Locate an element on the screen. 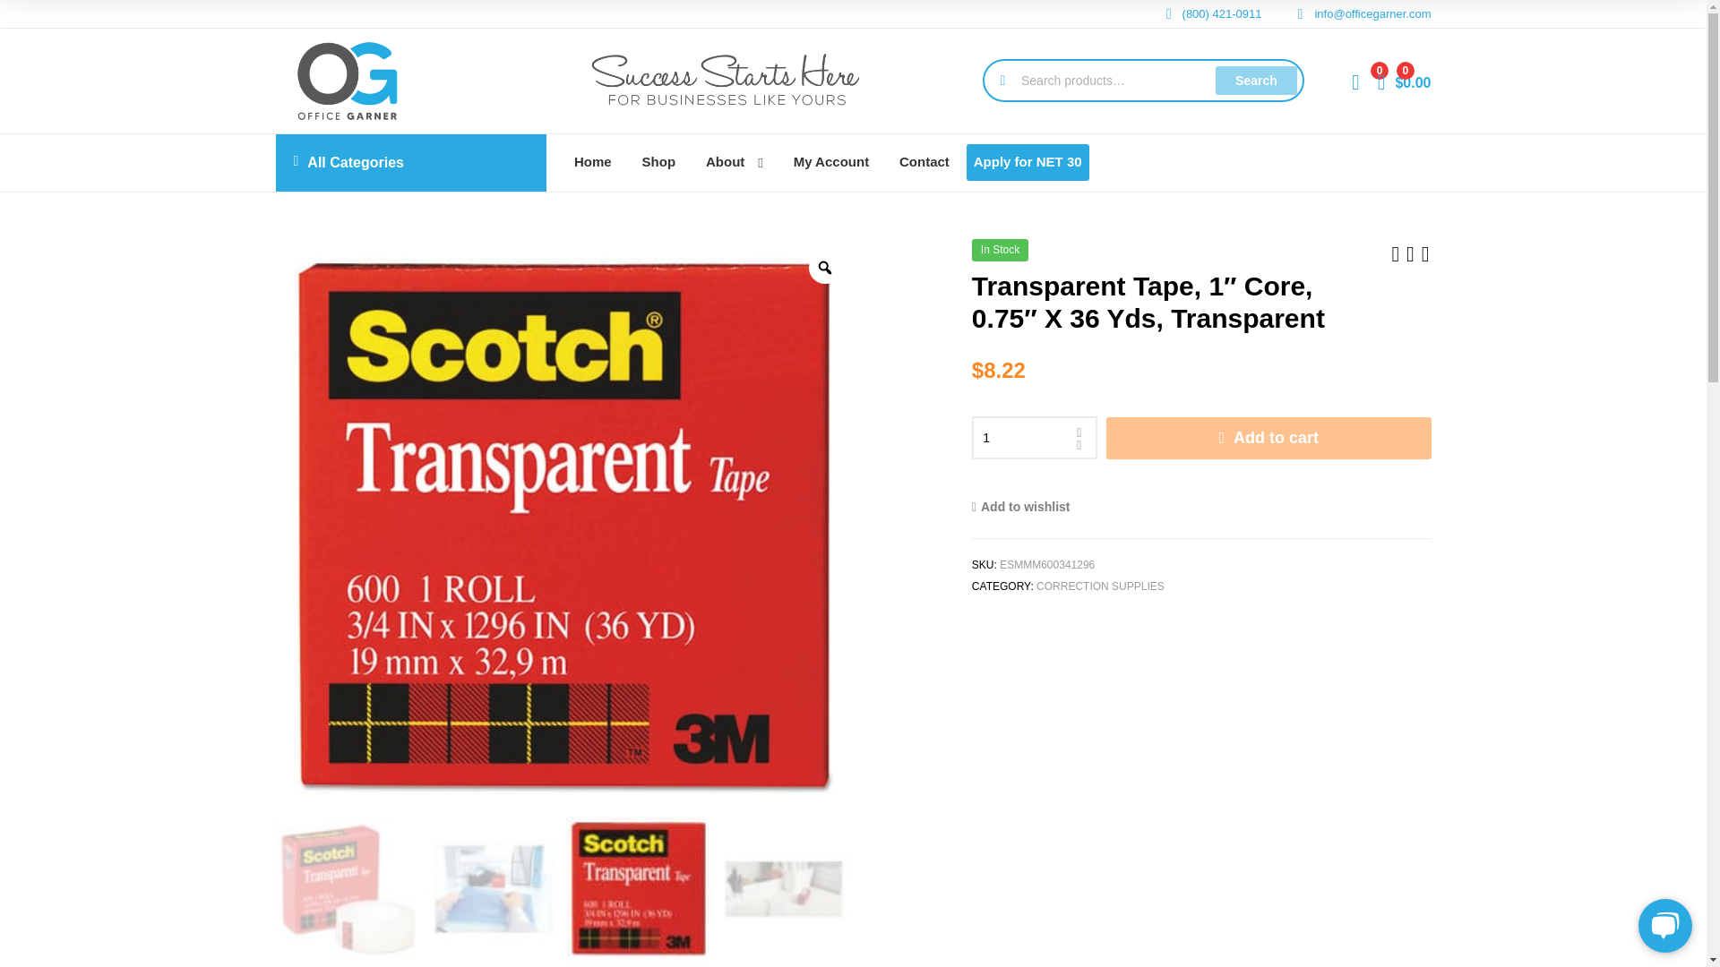  About is located at coordinates (735, 163).